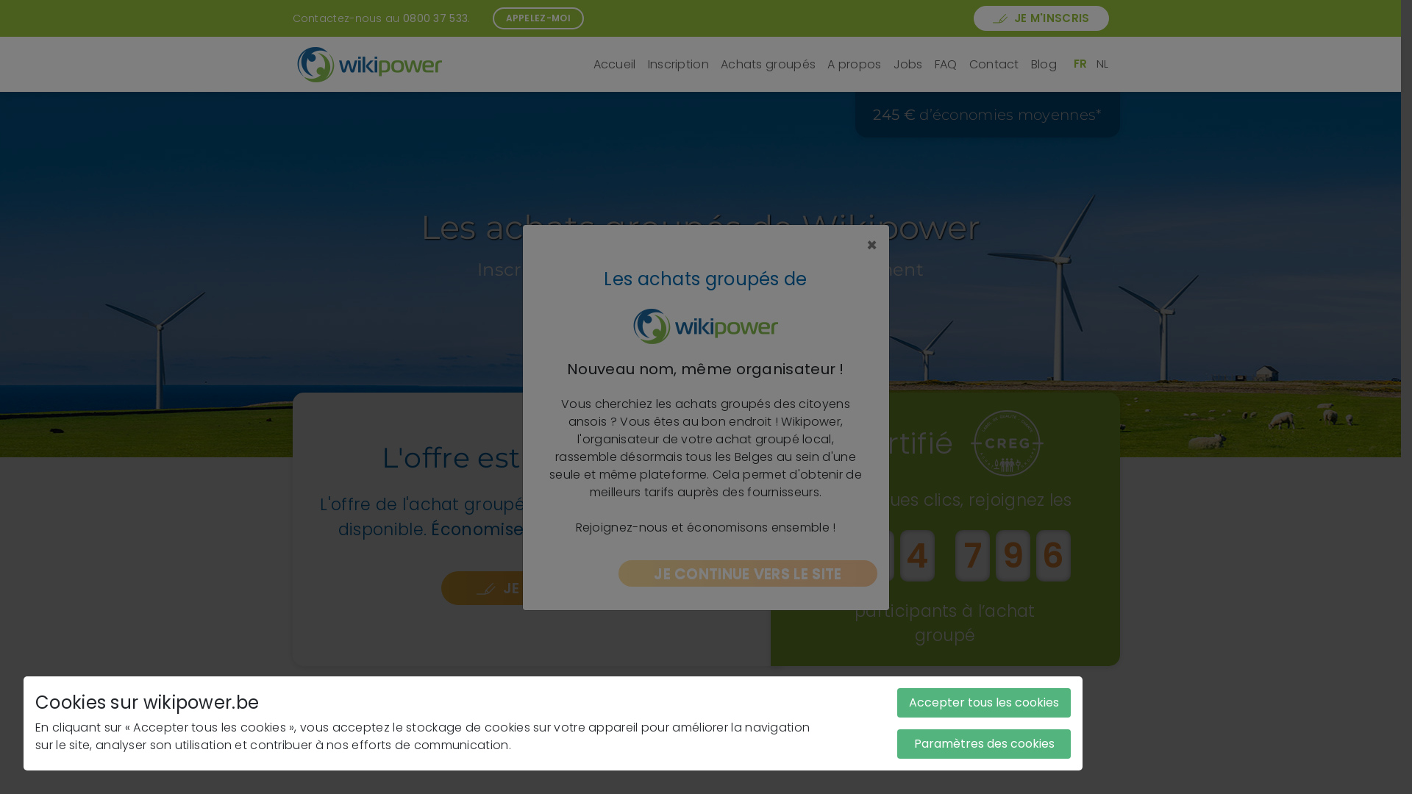 The width and height of the screenshot is (1412, 794). What do you see at coordinates (946, 65) in the screenshot?
I see `FAQ` at bounding box center [946, 65].